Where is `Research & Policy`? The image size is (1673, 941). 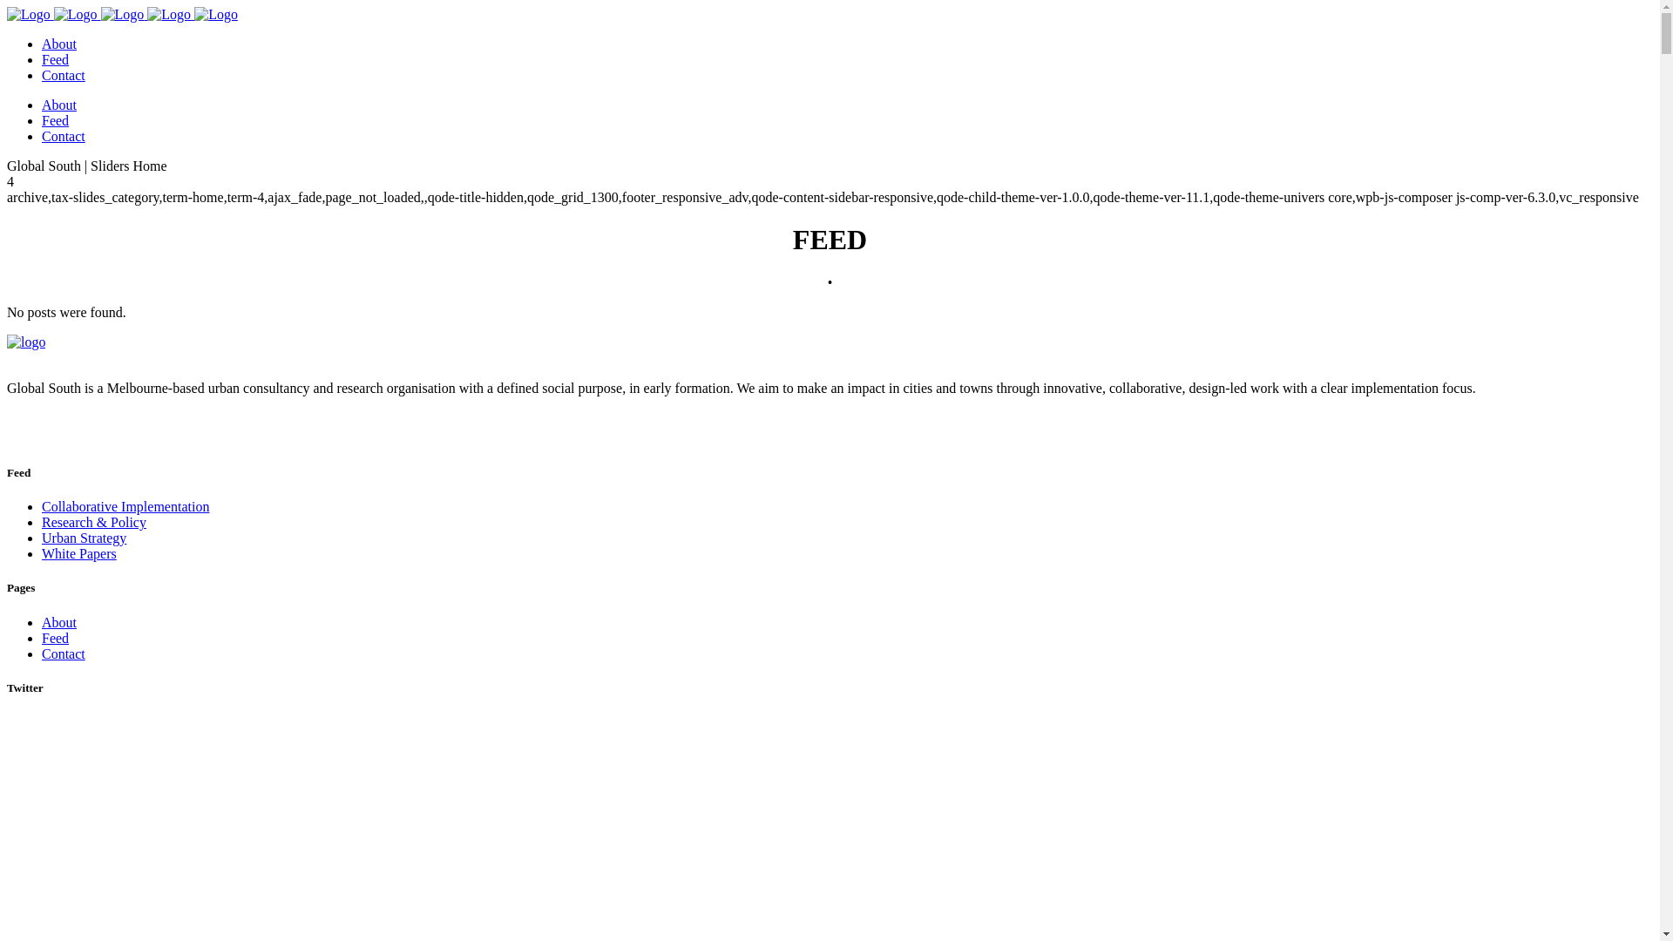 Research & Policy is located at coordinates (94, 523).